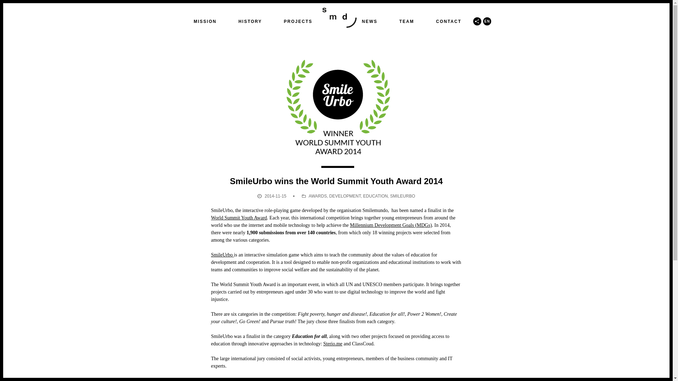 This screenshot has height=381, width=678. Describe the element at coordinates (239, 218) in the screenshot. I see `World Summit Youth Award` at that location.